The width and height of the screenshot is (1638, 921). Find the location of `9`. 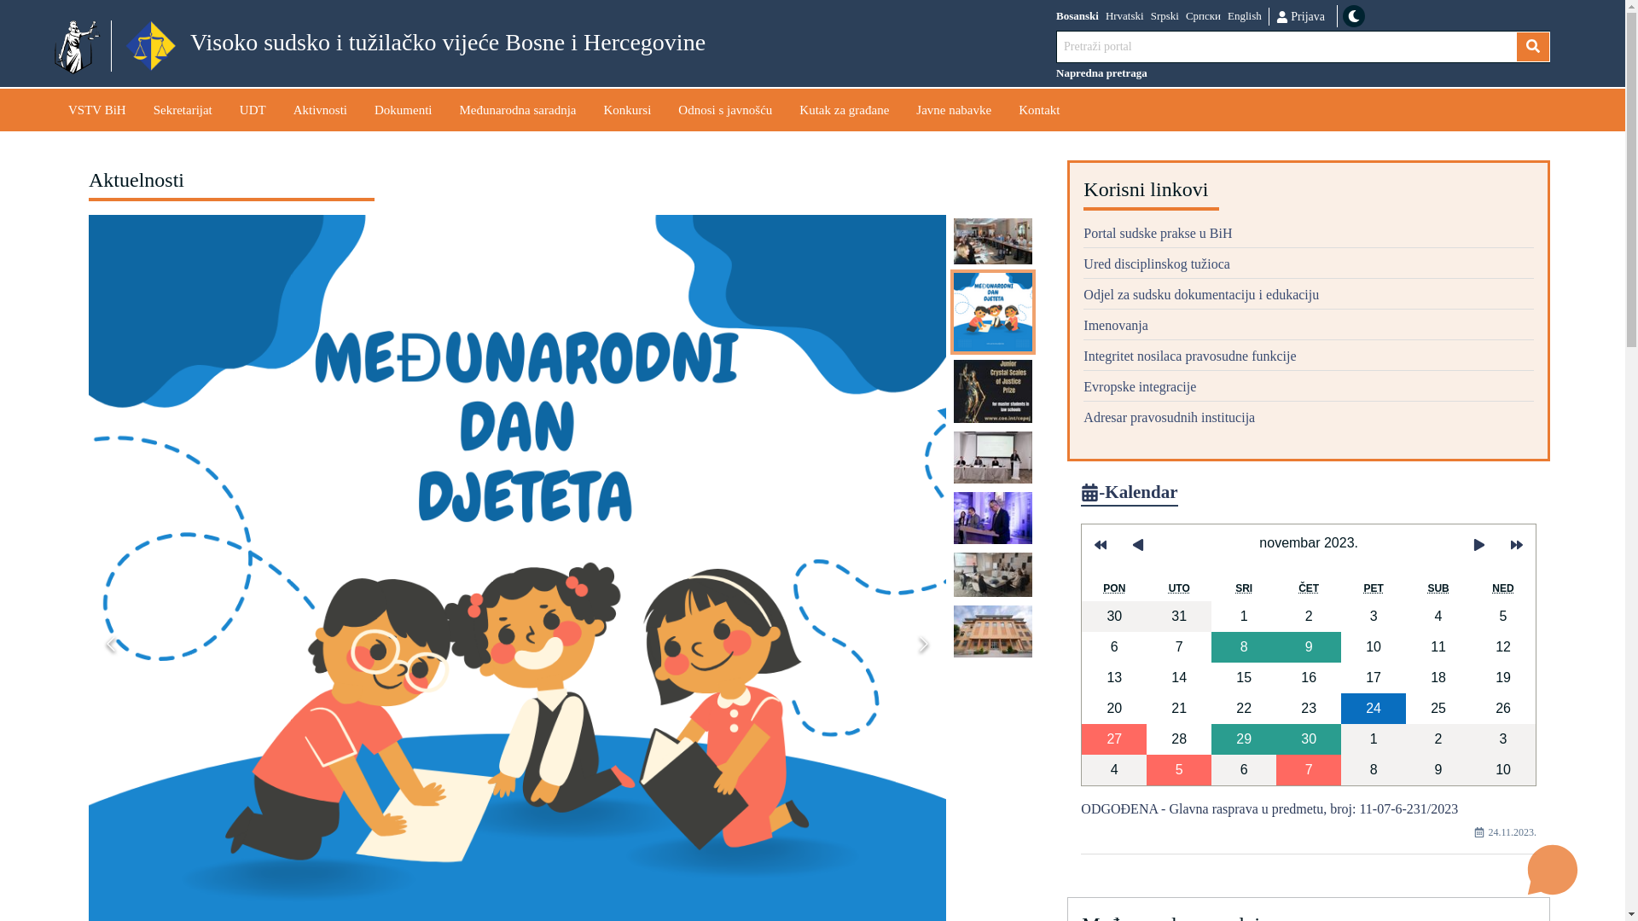

9 is located at coordinates (1309, 647).